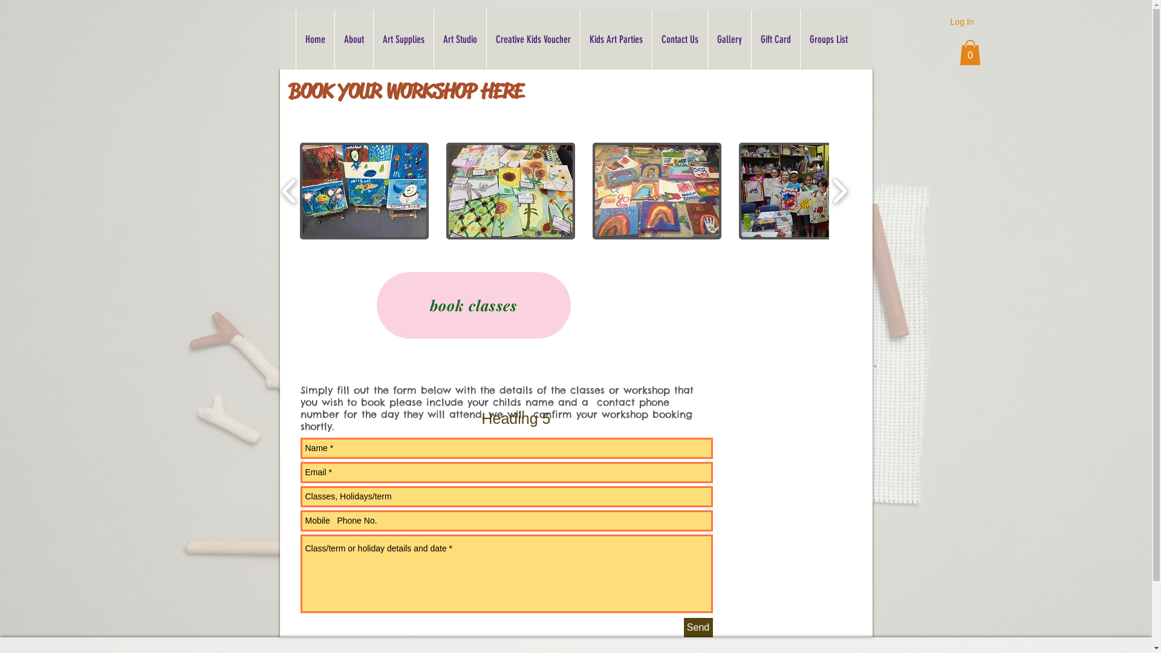 This screenshot has width=1161, height=653. What do you see at coordinates (460, 40) in the screenshot?
I see `Art Studio` at bounding box center [460, 40].